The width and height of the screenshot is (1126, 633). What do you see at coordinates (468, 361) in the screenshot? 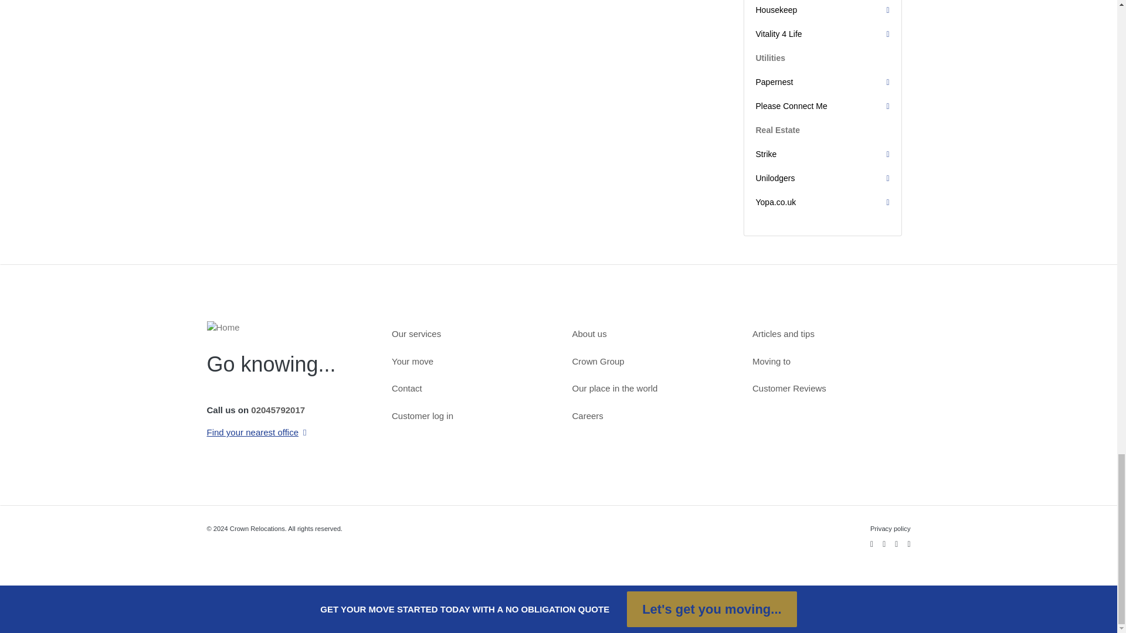
I see `Your move` at bounding box center [468, 361].